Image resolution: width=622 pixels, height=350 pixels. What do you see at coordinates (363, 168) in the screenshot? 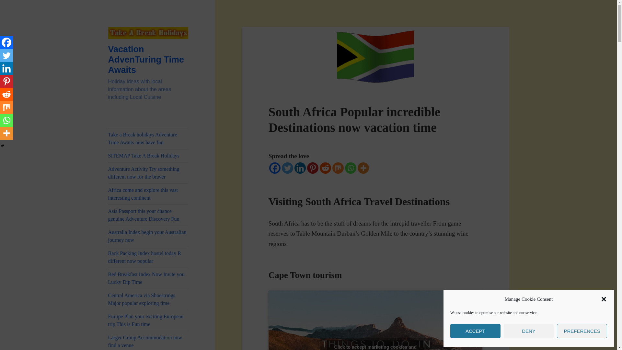
I see `More` at bounding box center [363, 168].